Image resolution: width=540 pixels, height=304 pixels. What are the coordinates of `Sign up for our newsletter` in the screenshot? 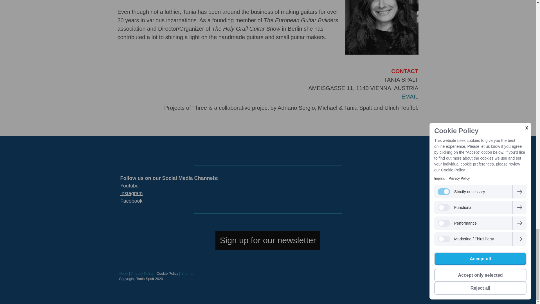 It's located at (268, 240).